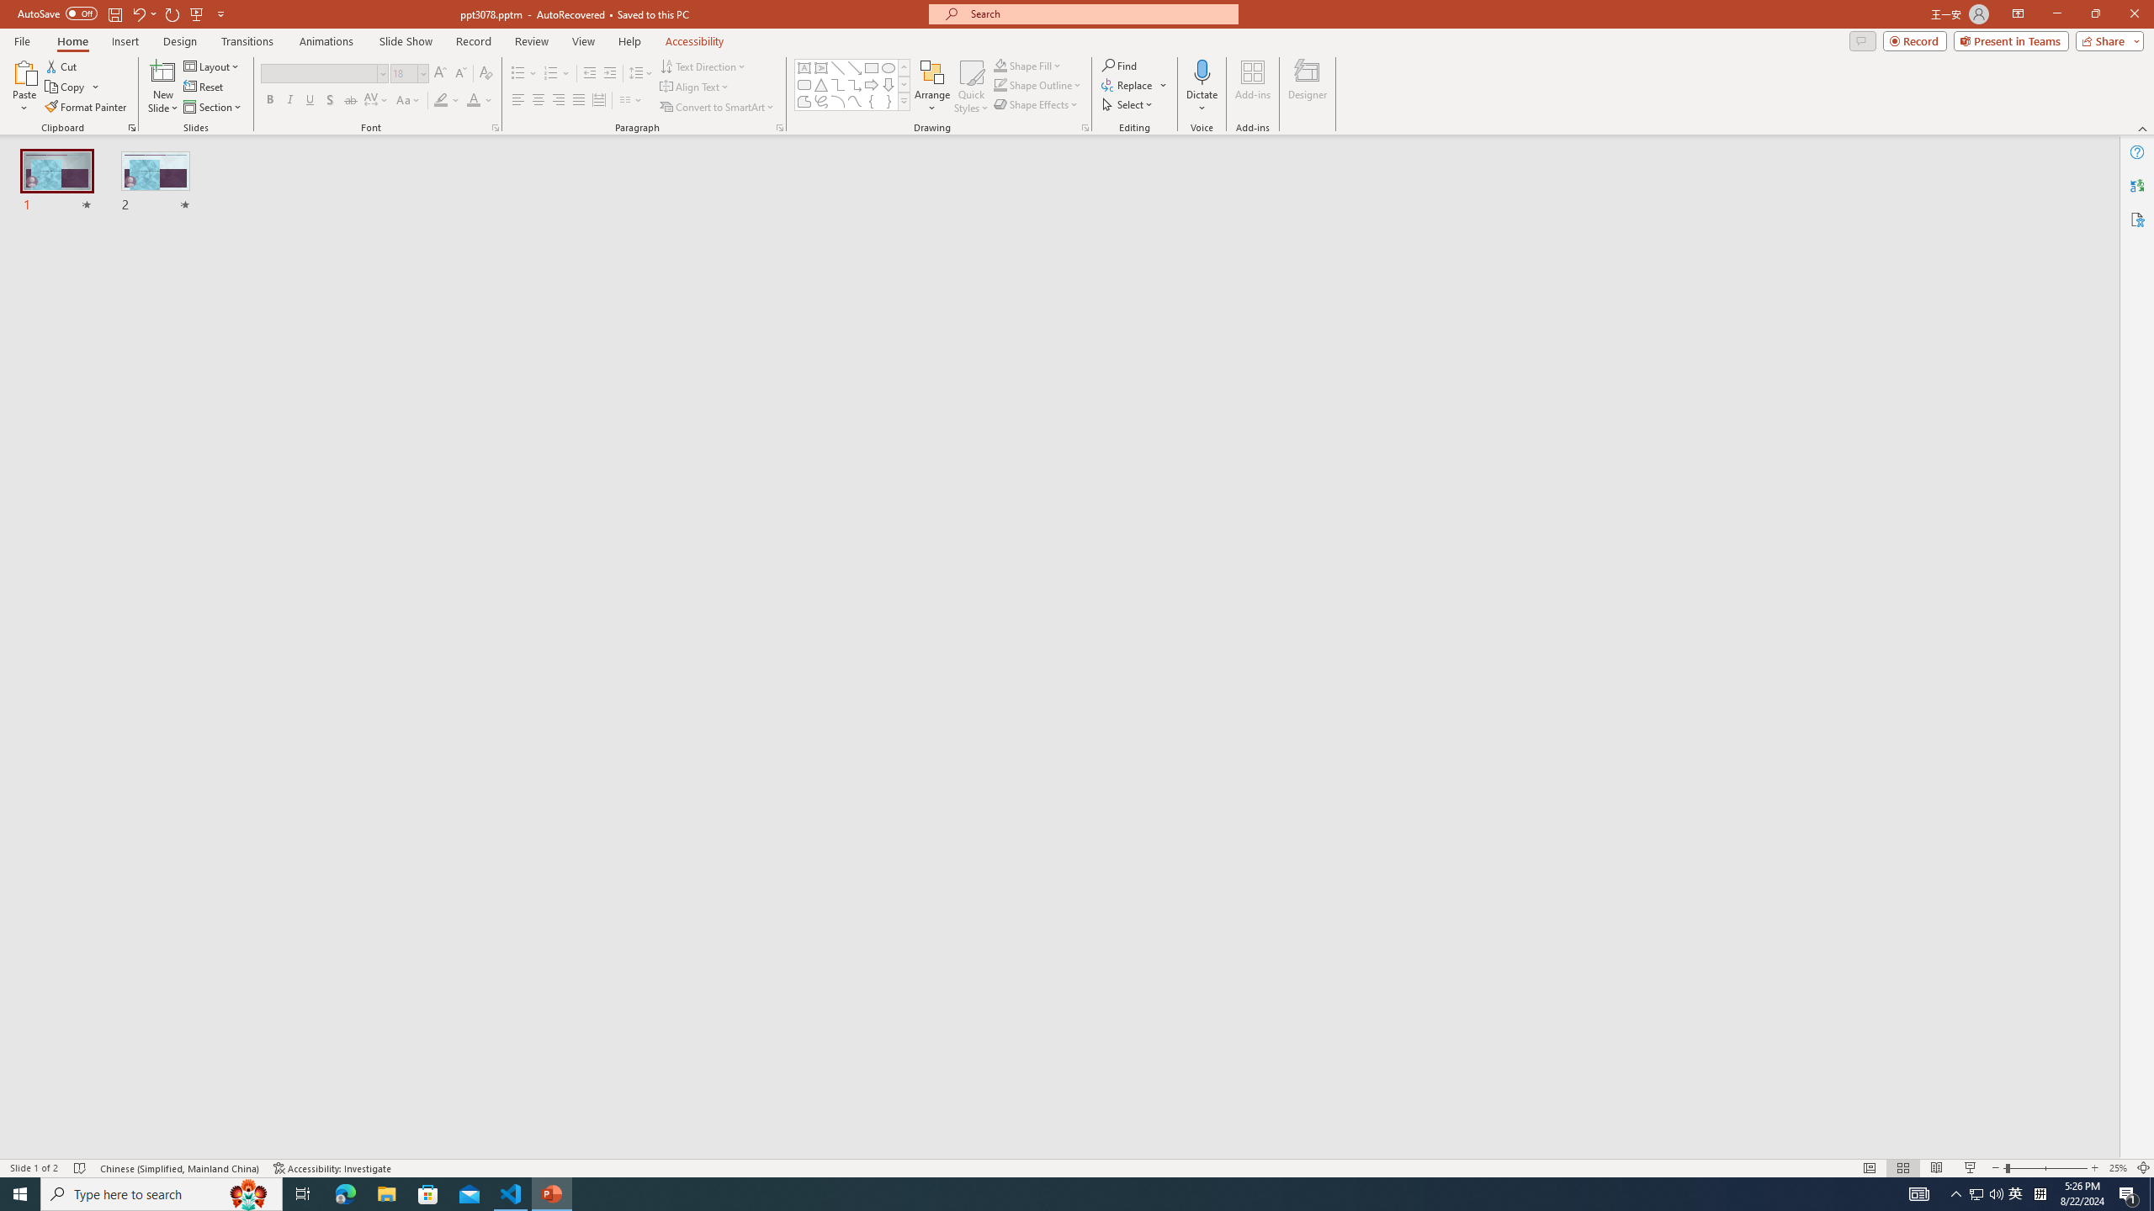 This screenshot has height=1211, width=2154. I want to click on Go Forward (Alt+RightArrow), so click(549, 222).